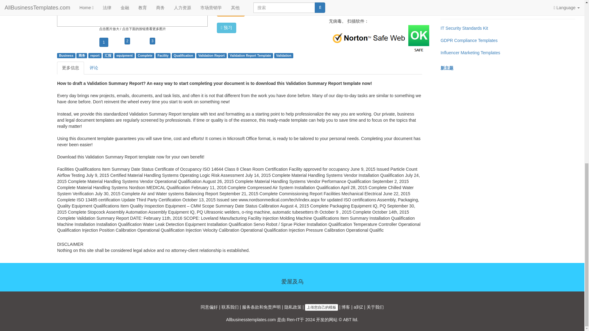 The width and height of the screenshot is (589, 331). I want to click on 3, so click(152, 41).